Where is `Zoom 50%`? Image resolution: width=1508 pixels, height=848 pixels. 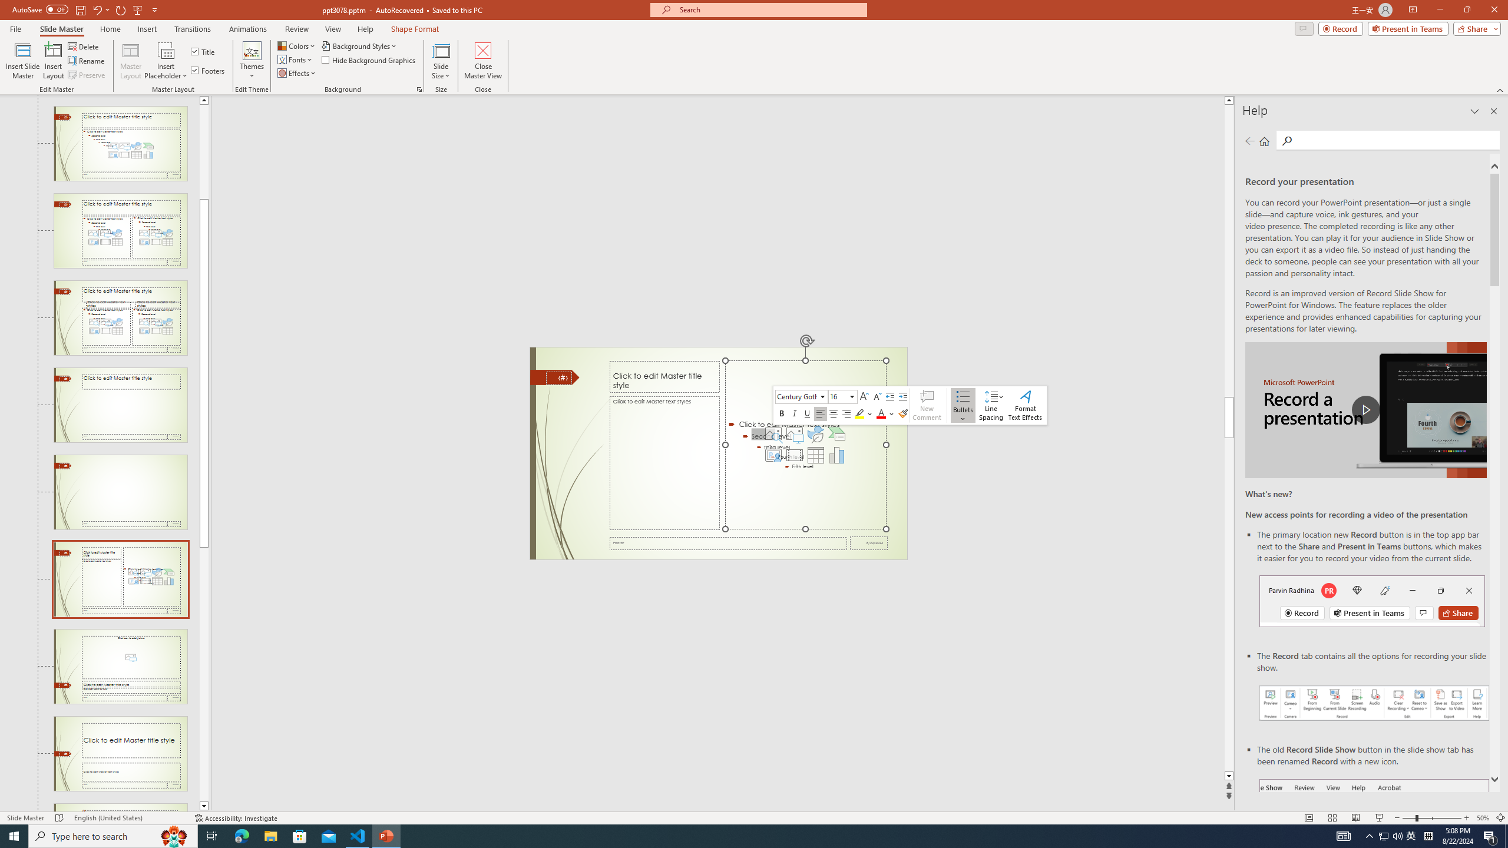
Zoom 50% is located at coordinates (1483, 818).